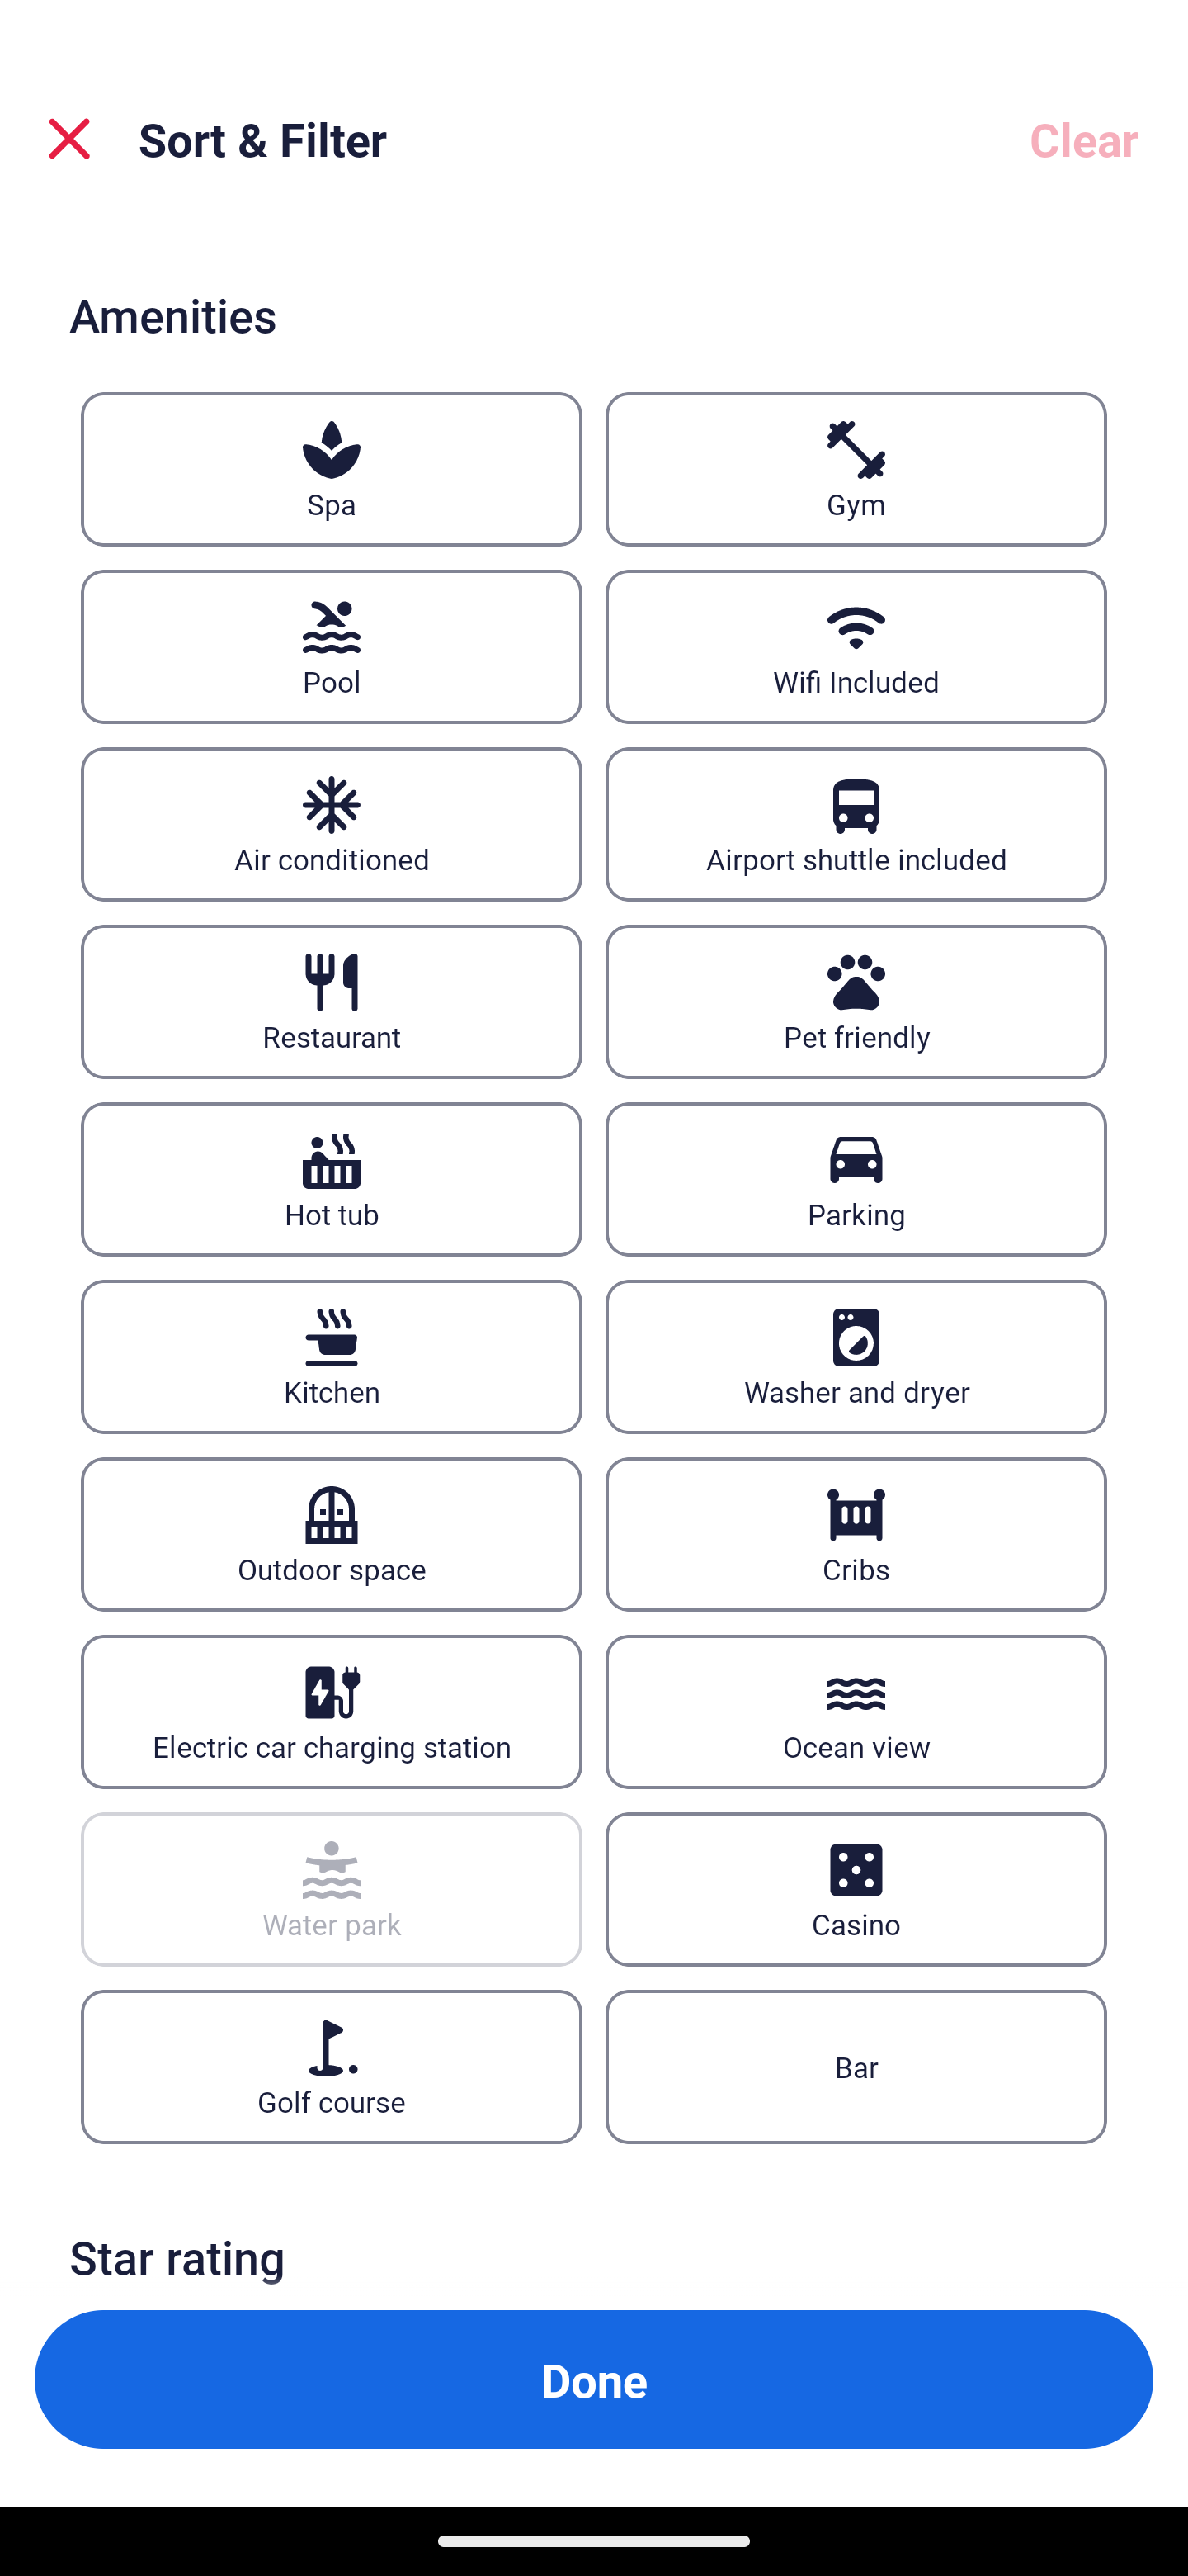 Image resolution: width=1188 pixels, height=2576 pixels. I want to click on Restaurant, so click(331, 1002).